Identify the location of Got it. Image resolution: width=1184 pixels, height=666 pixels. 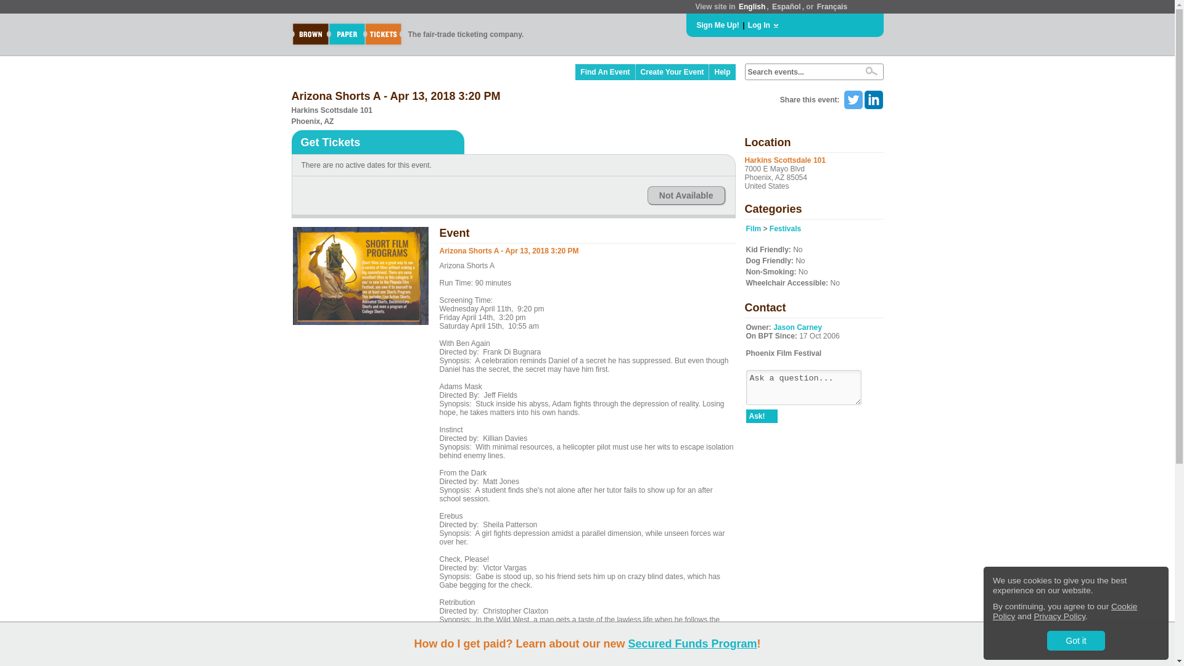
(1075, 640).